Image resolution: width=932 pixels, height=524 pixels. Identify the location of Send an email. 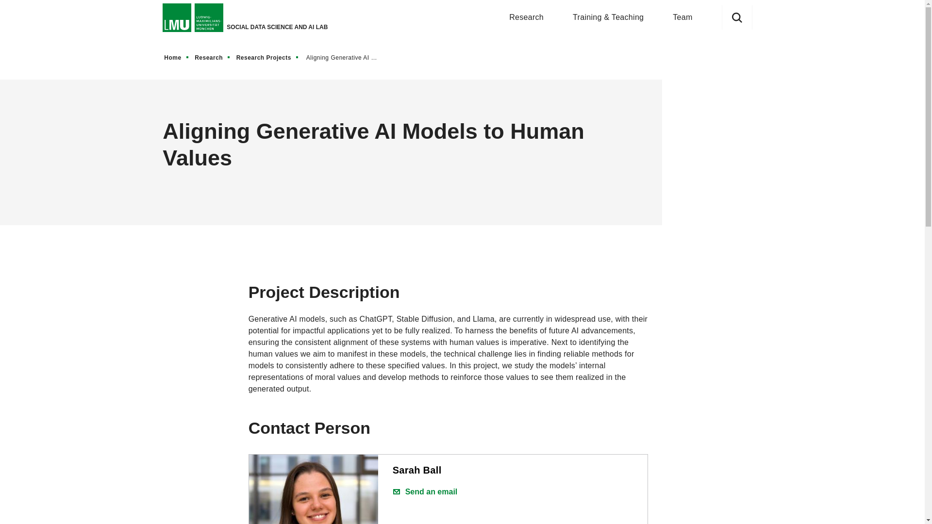
(425, 492).